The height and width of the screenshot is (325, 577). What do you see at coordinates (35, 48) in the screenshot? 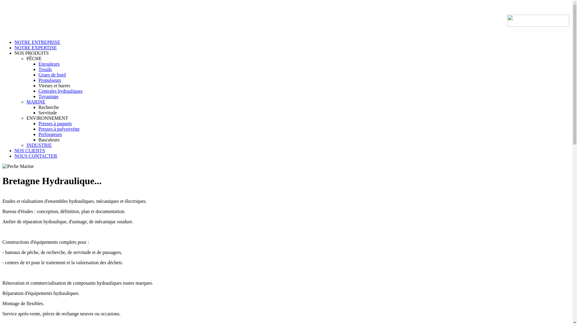
I see `NOTRE EXPERTISE` at bounding box center [35, 48].